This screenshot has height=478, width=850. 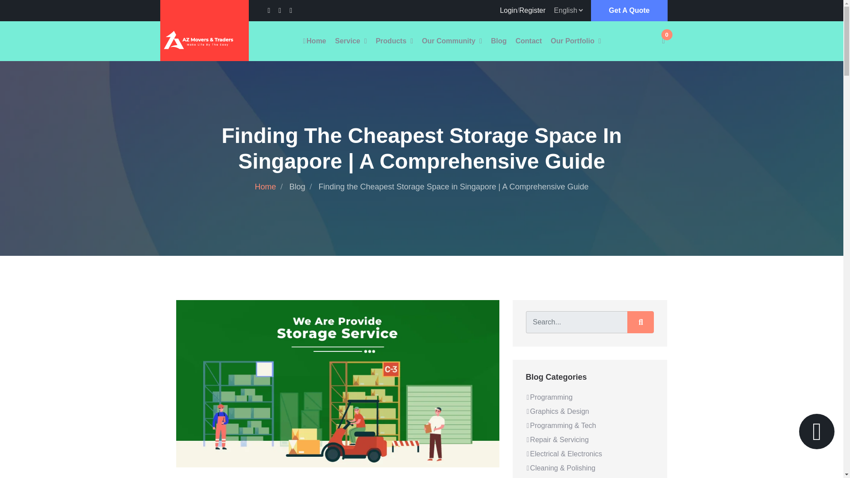 What do you see at coordinates (532, 11) in the screenshot?
I see `Register` at bounding box center [532, 11].